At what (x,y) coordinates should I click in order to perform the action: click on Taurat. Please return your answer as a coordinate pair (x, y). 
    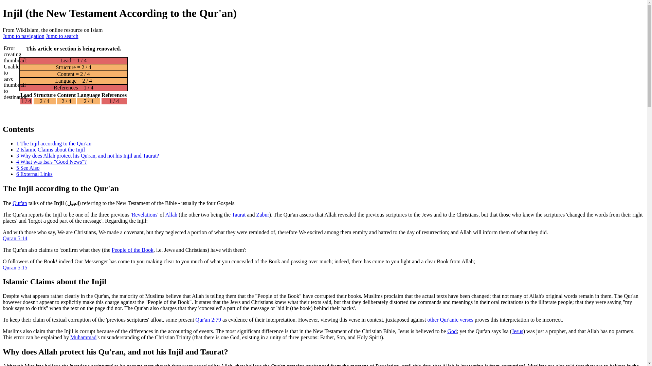
    Looking at the image, I should click on (239, 214).